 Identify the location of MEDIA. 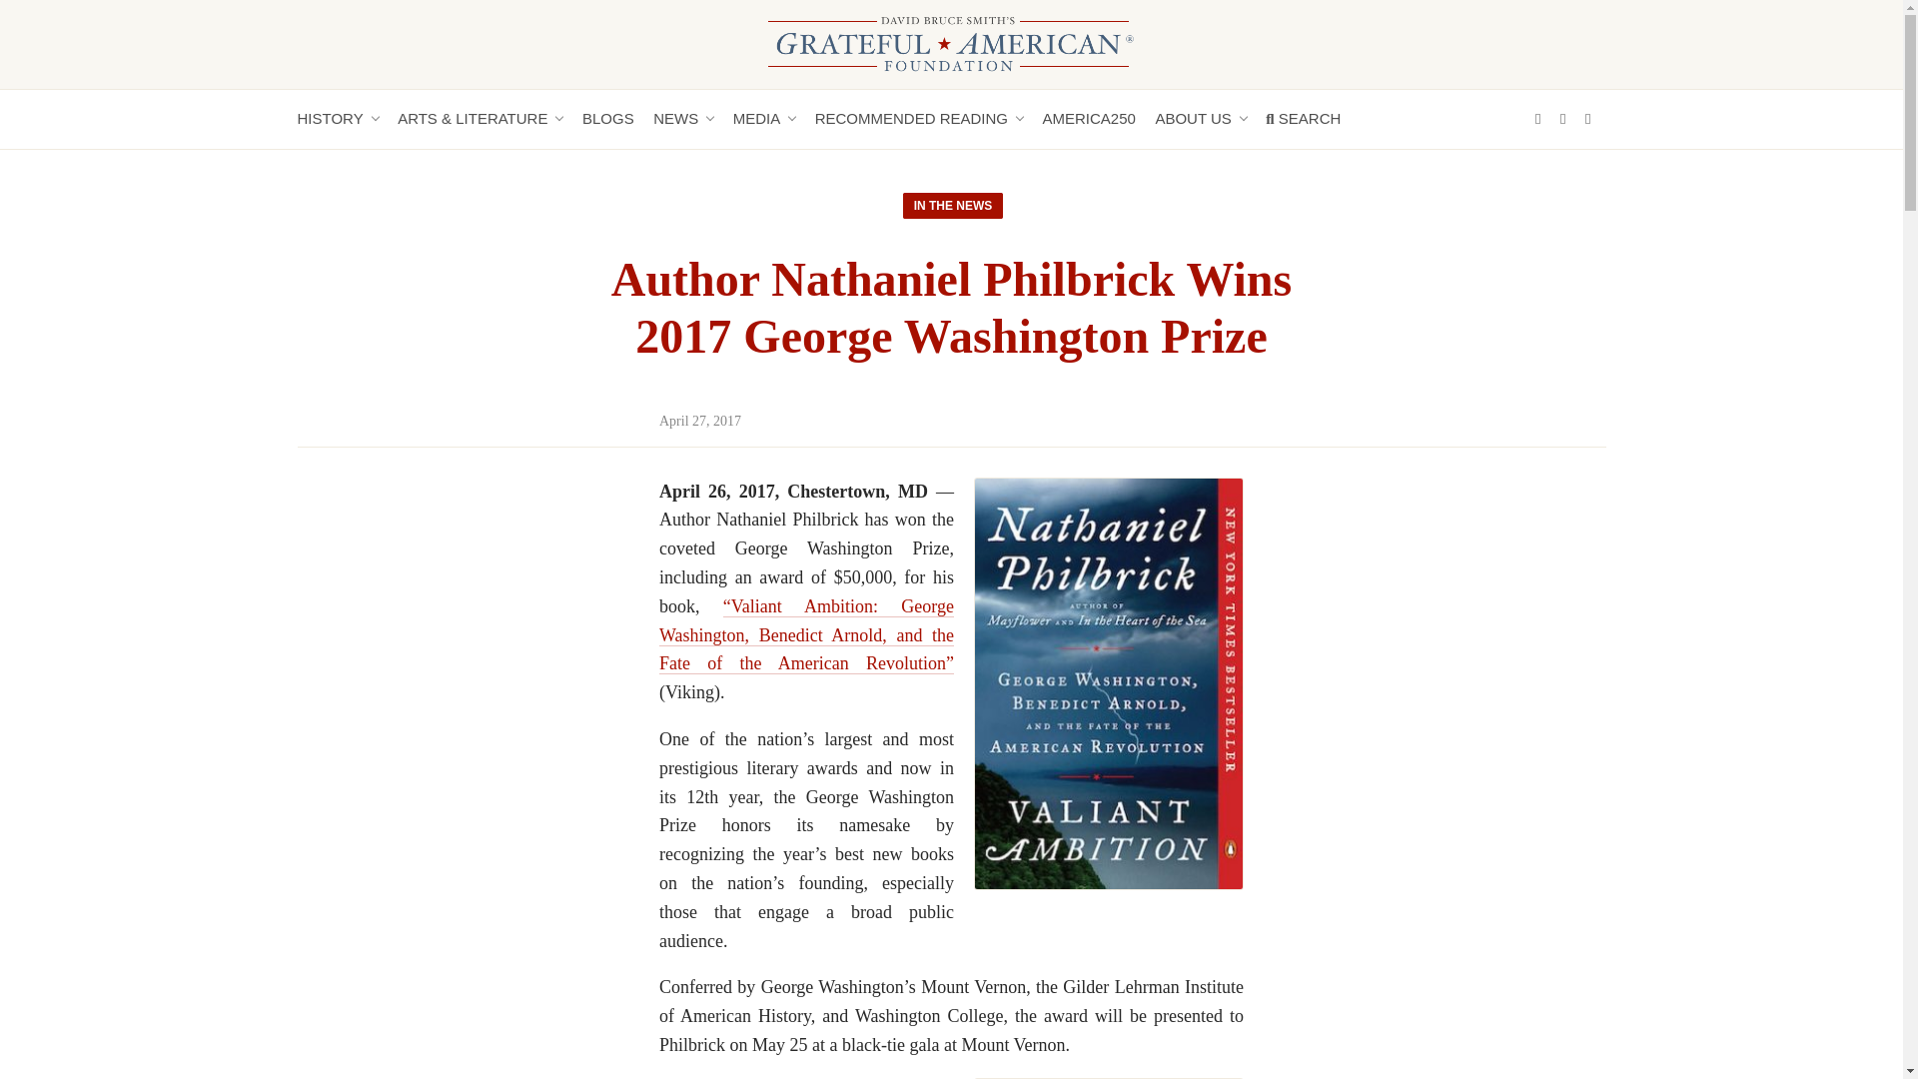
(763, 119).